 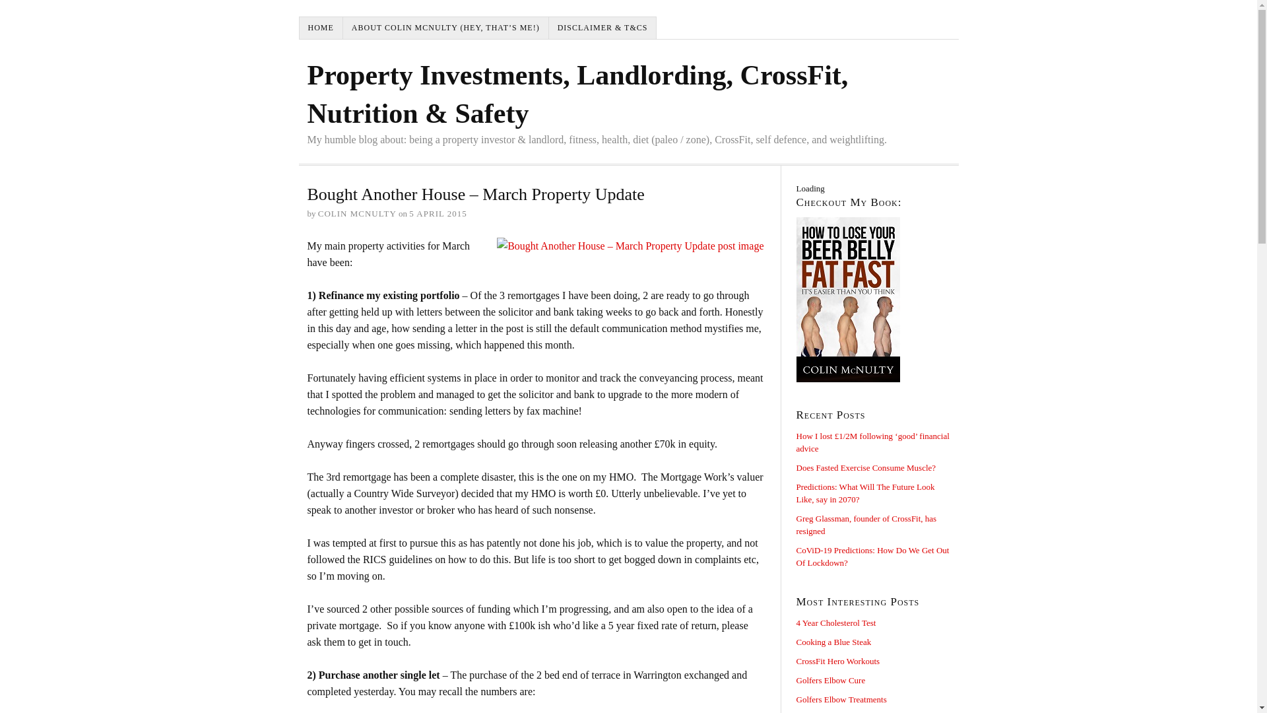 I want to click on Golfers Elbow Treatments, so click(x=841, y=699).